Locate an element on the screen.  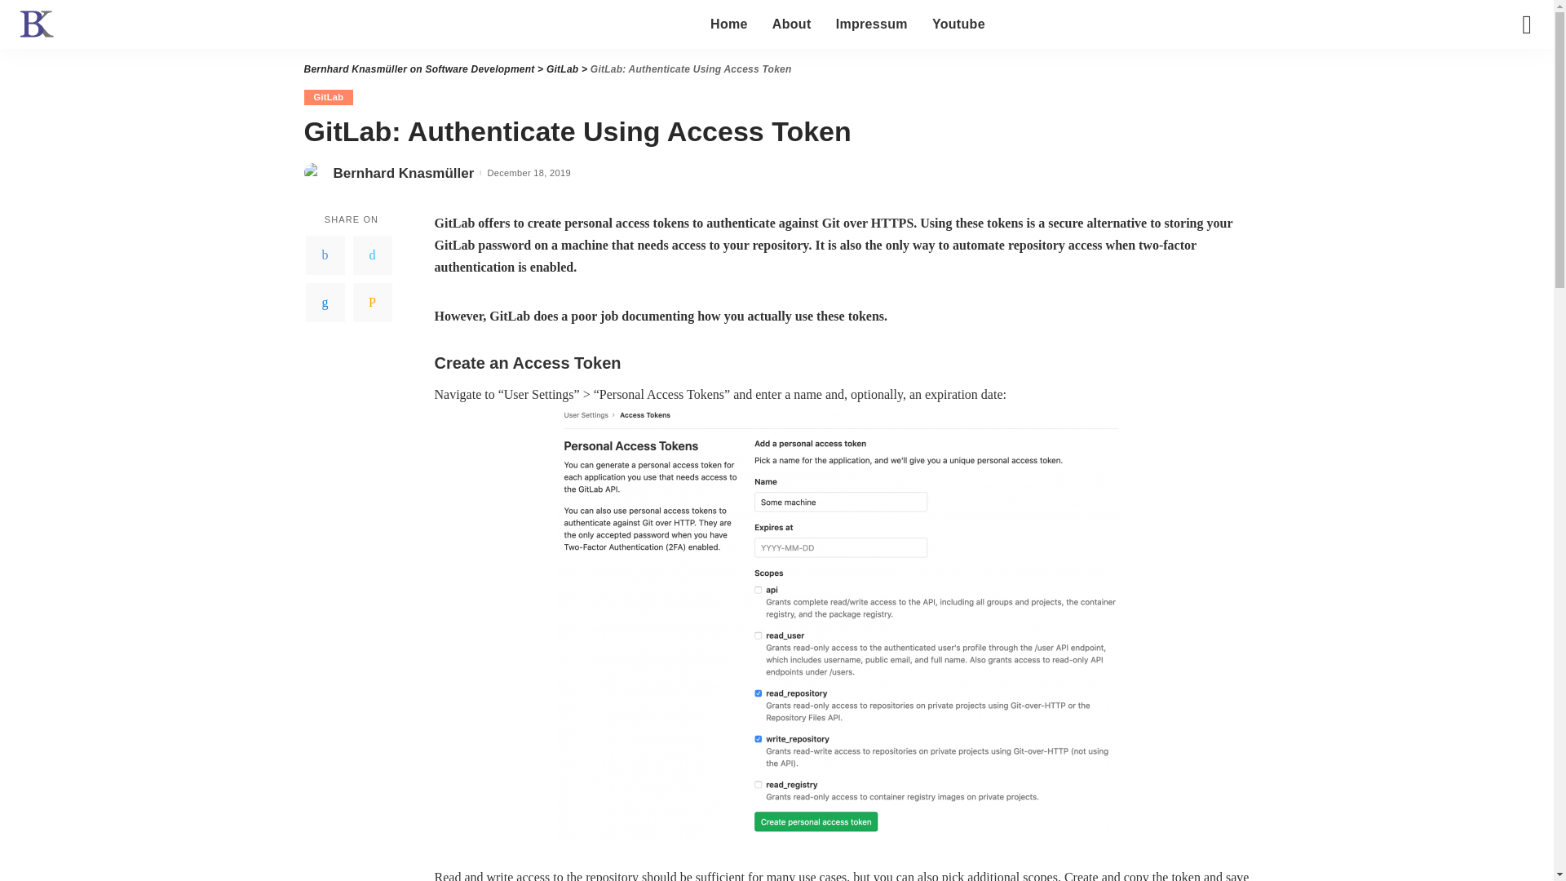
Impressum is located at coordinates (871, 24).